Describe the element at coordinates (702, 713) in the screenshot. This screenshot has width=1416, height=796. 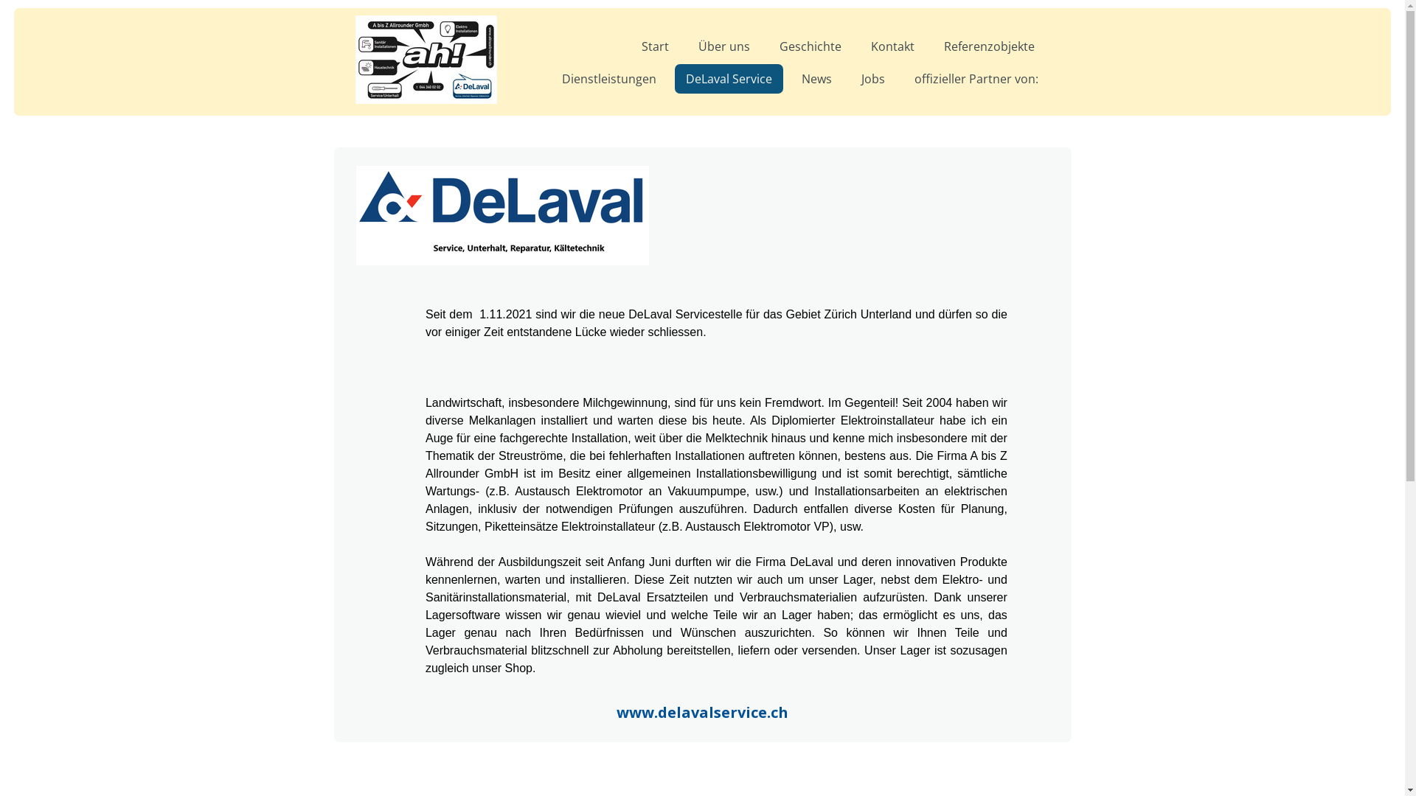
I see `www.delavalservice.ch` at that location.